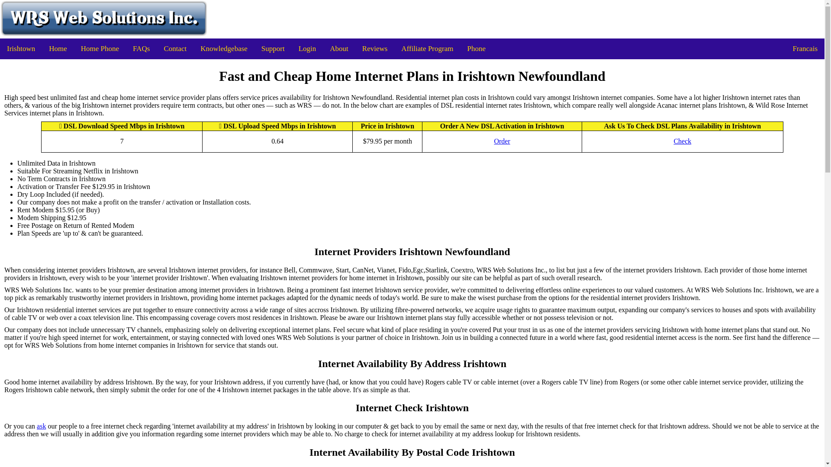  What do you see at coordinates (58, 48) in the screenshot?
I see `Home` at bounding box center [58, 48].